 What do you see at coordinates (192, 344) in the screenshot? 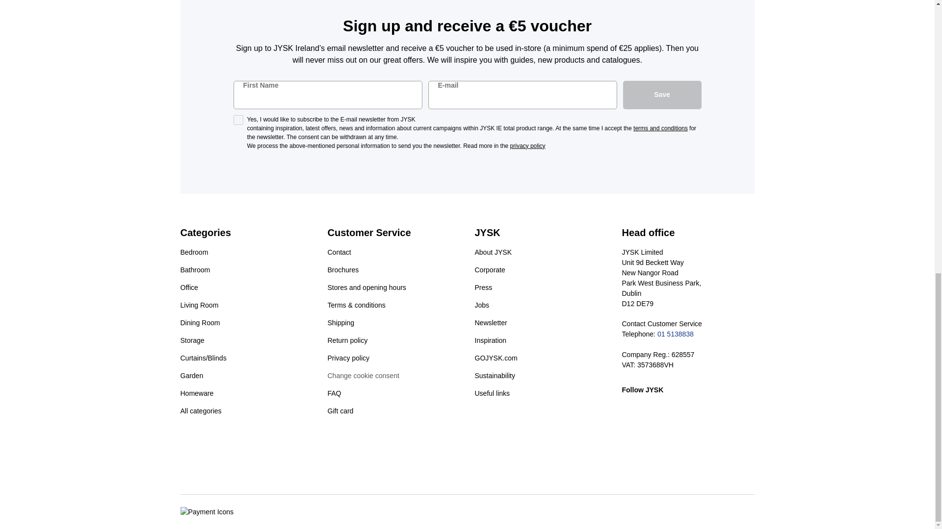
I see `Storage` at bounding box center [192, 344].